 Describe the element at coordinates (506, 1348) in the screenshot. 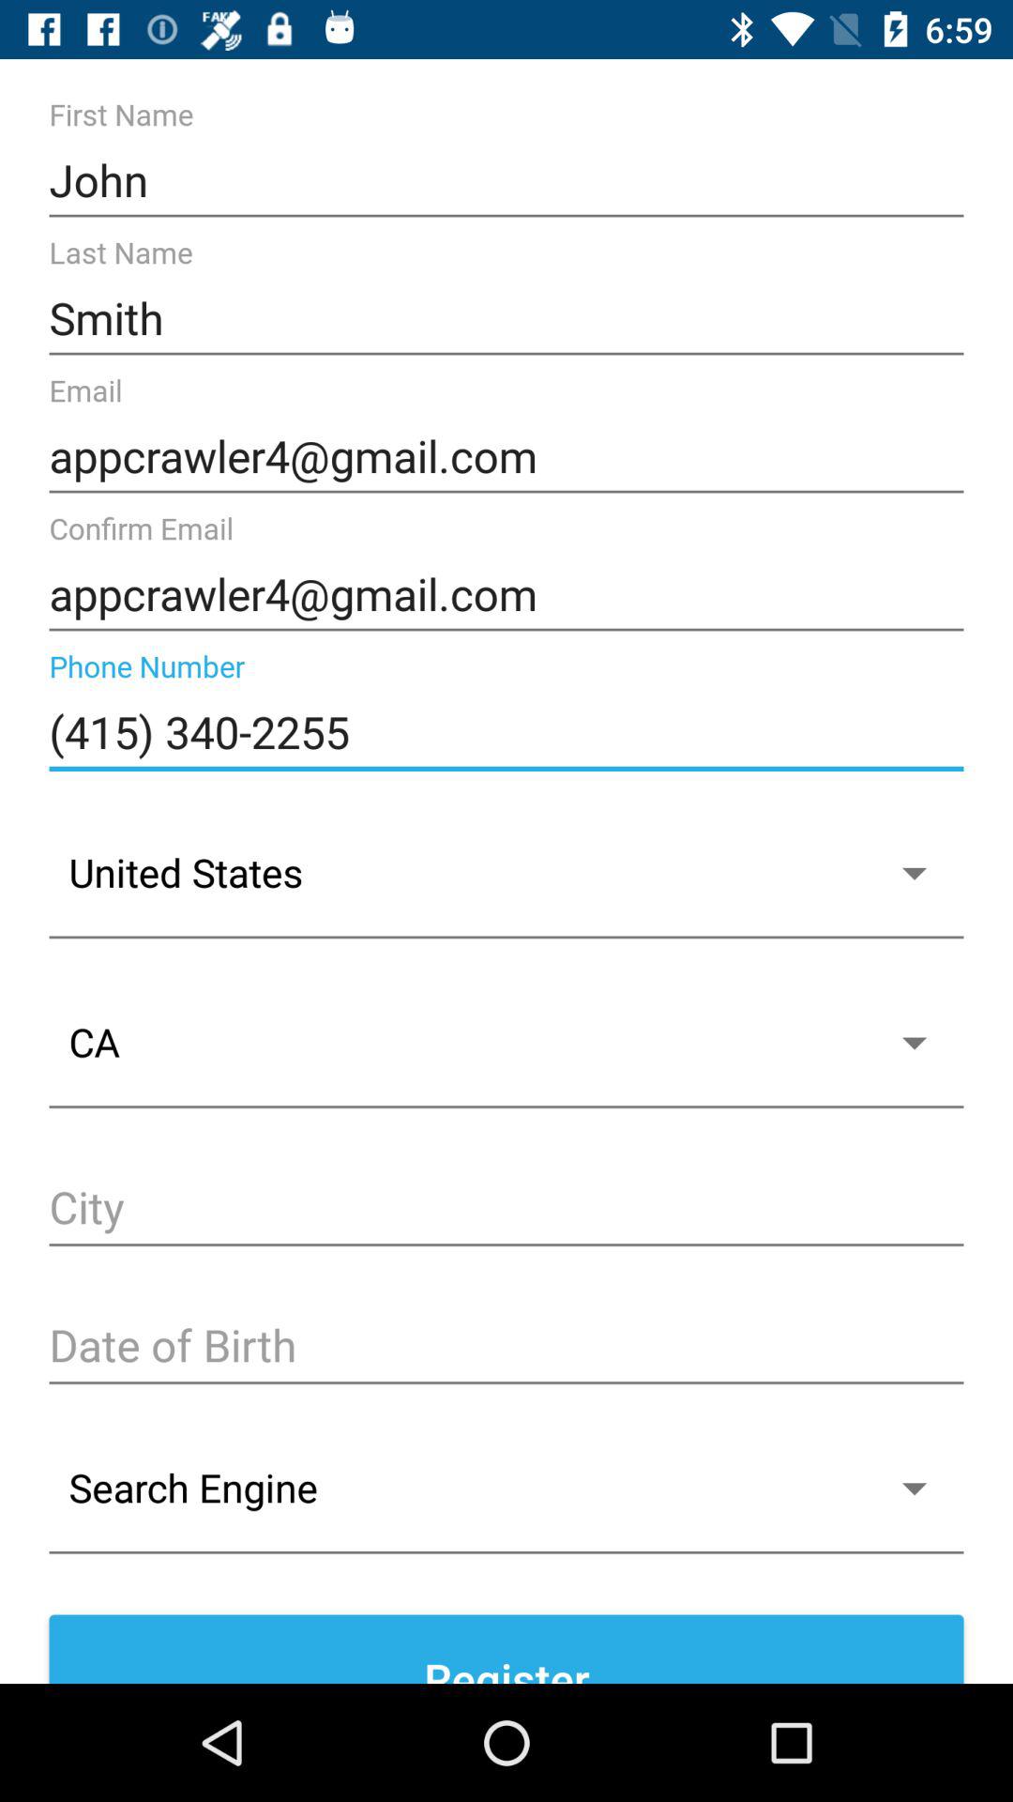

I see `fill in date of birth field` at that location.